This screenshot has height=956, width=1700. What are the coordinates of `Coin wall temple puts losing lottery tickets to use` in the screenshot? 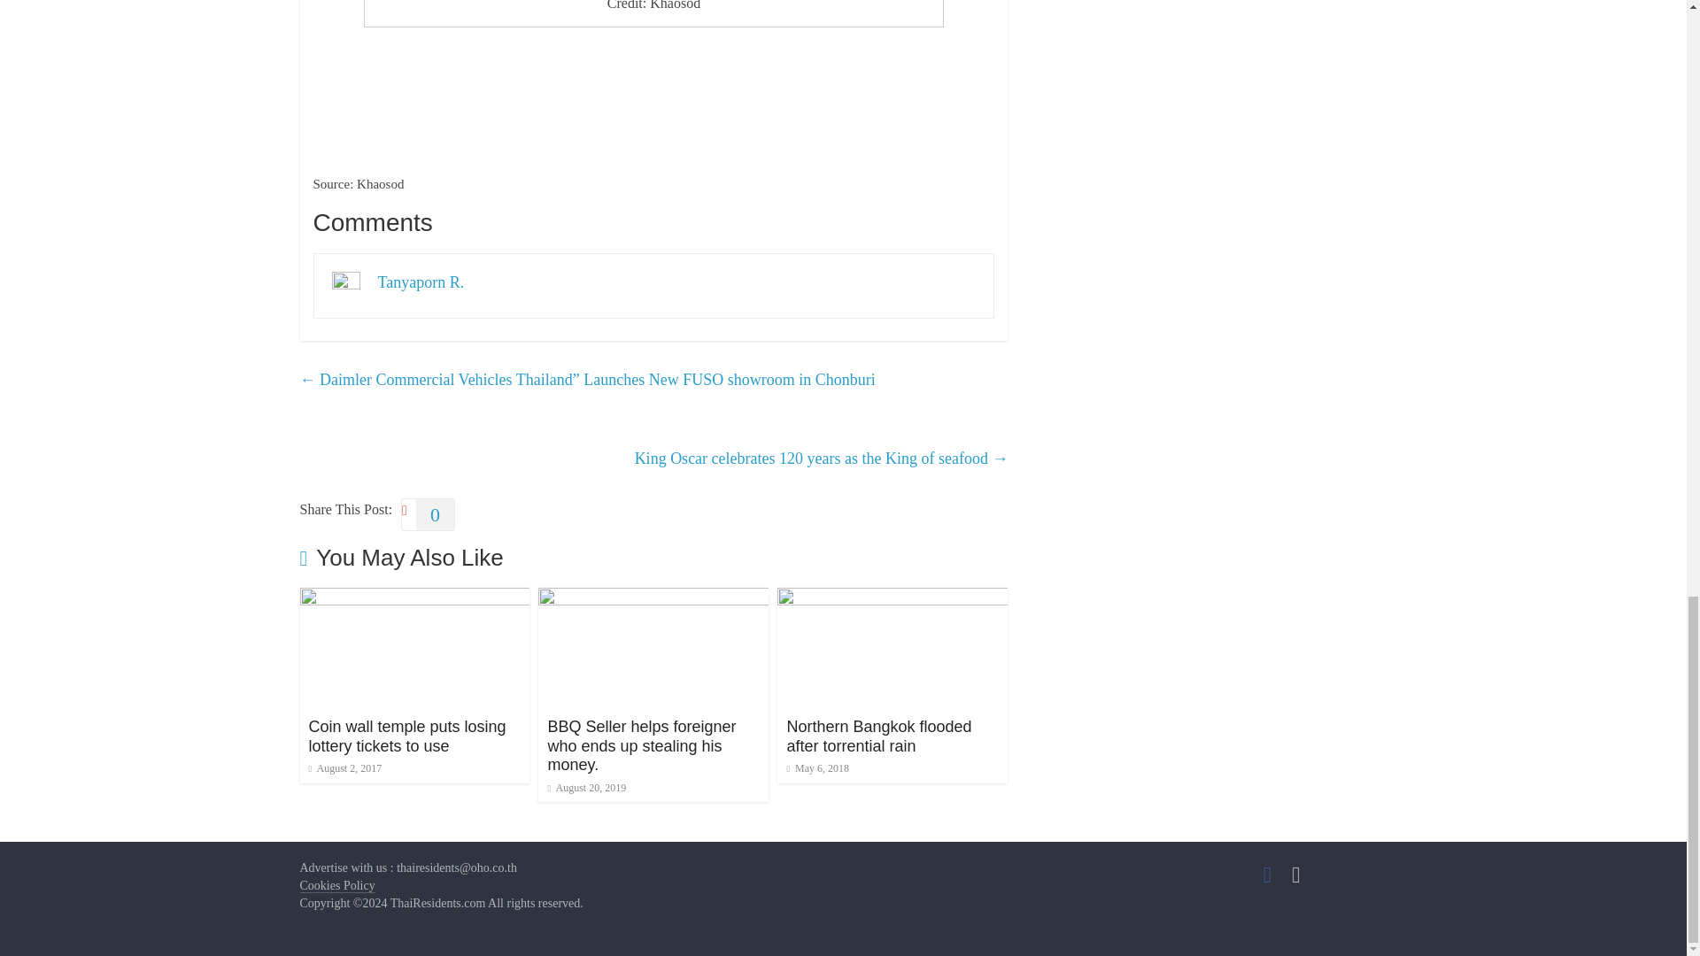 It's located at (406, 736).